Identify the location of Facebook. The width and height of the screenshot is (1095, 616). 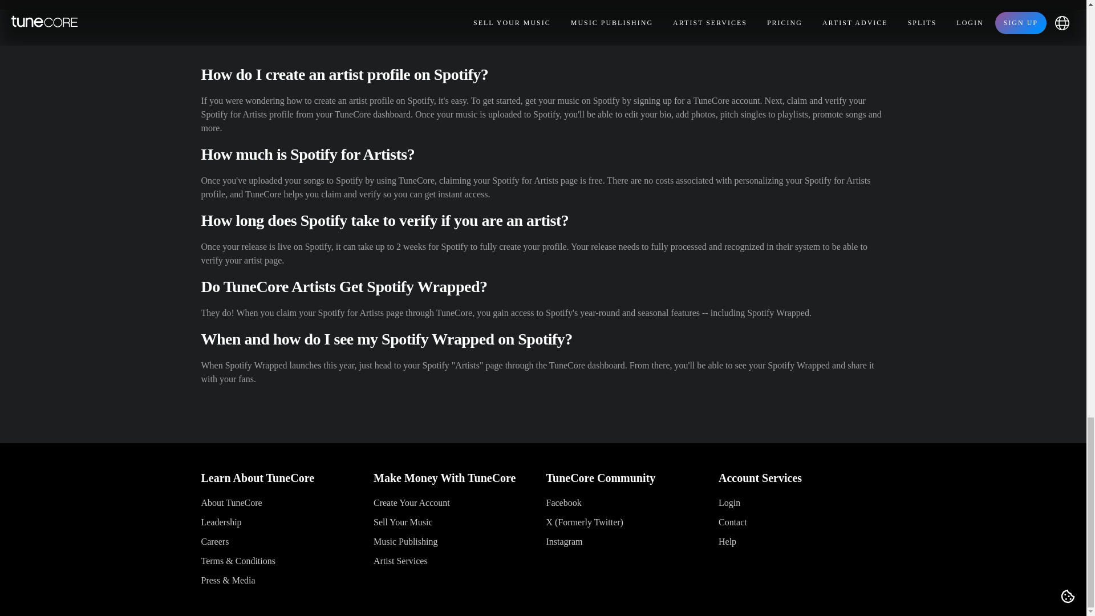
(563, 502).